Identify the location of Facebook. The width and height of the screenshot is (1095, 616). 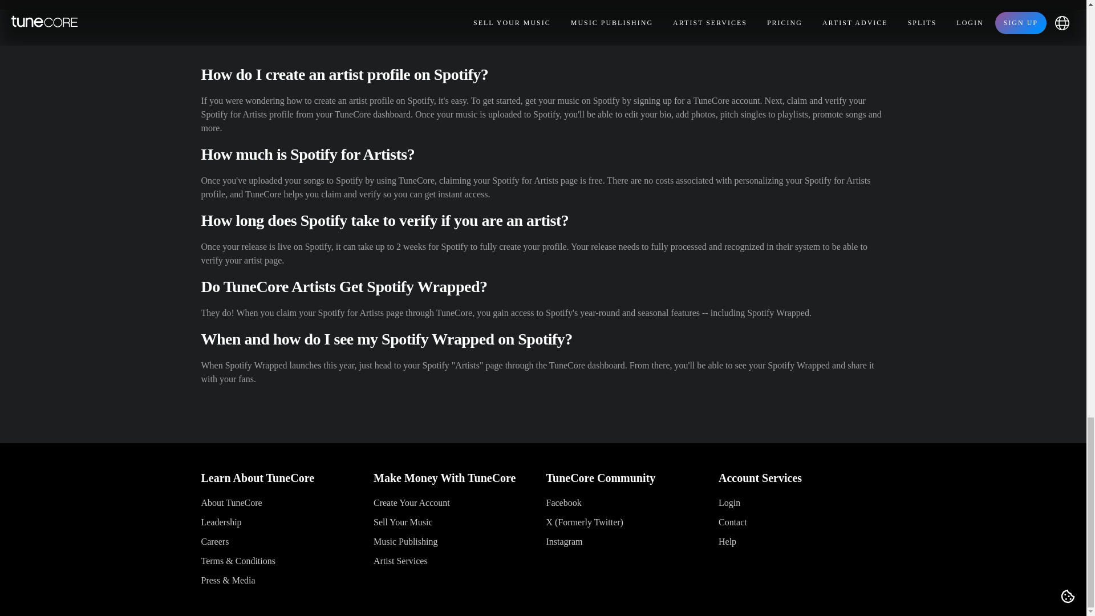
(563, 502).